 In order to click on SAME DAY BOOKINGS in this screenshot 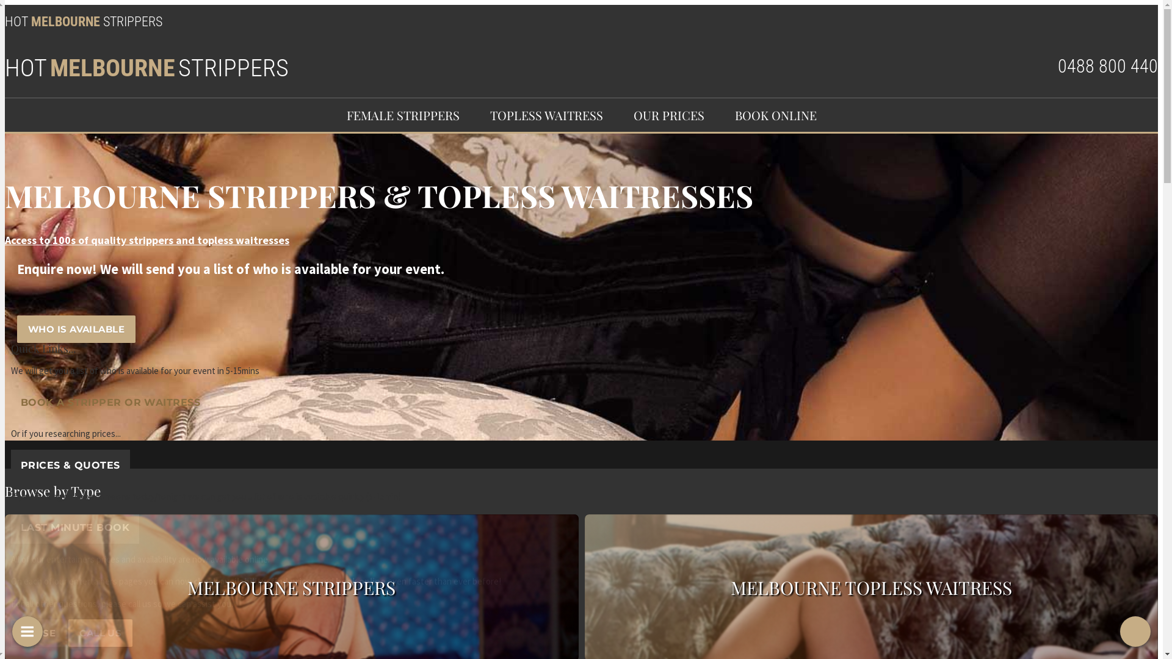, I will do `click(57, 463)`.